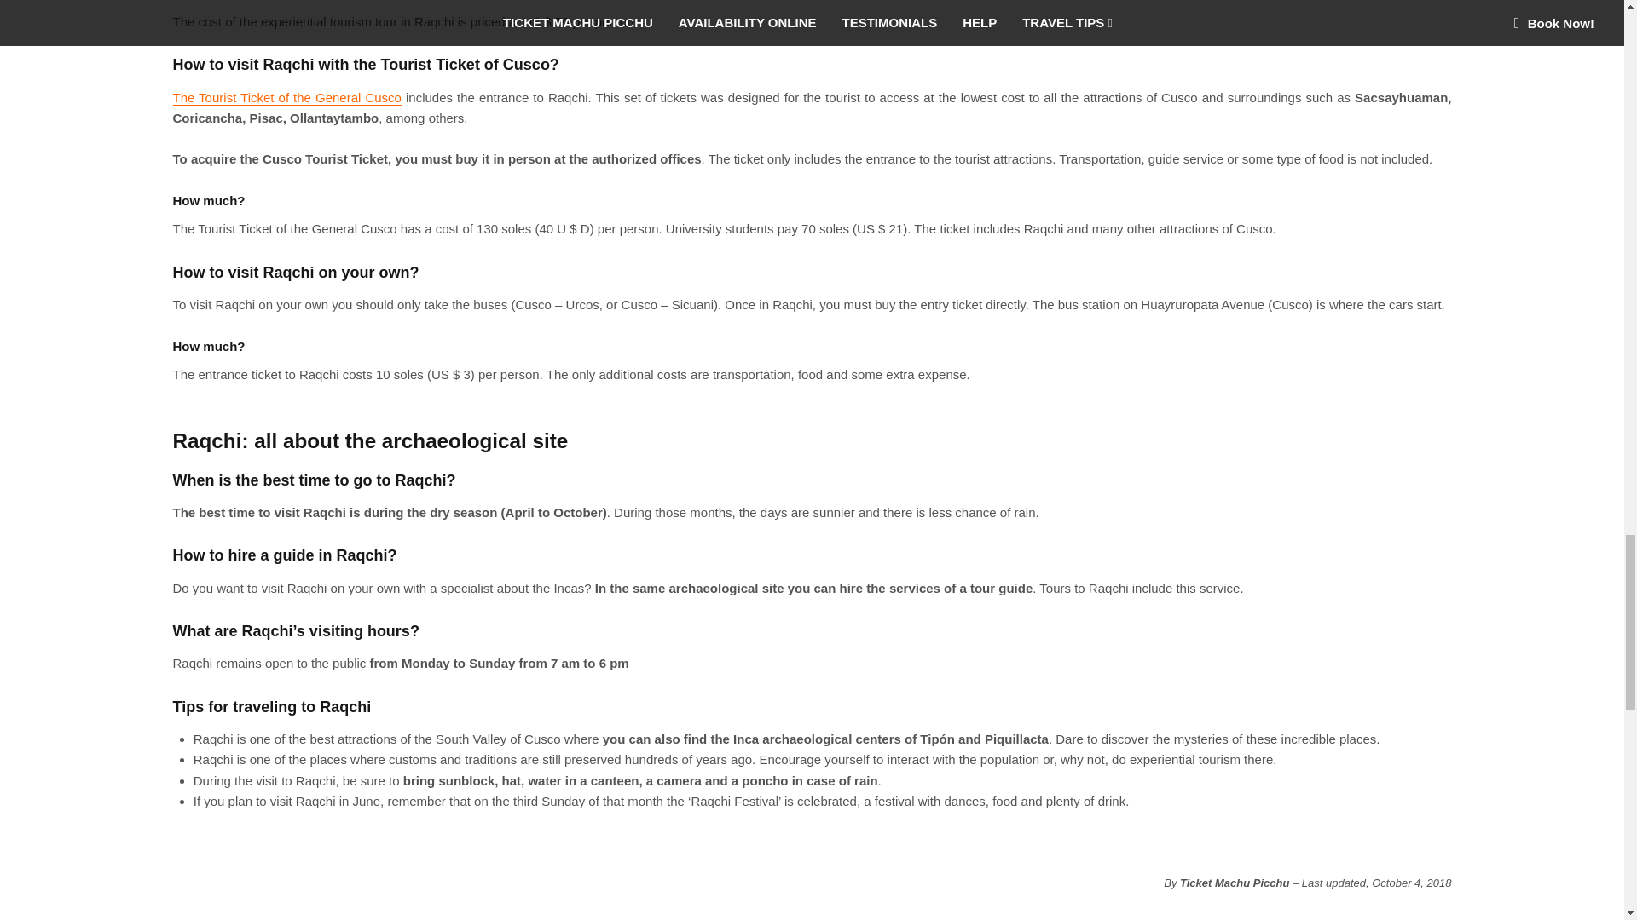  What do you see at coordinates (286, 97) in the screenshot?
I see `How to Buy Tourist Ticket Cusco?` at bounding box center [286, 97].